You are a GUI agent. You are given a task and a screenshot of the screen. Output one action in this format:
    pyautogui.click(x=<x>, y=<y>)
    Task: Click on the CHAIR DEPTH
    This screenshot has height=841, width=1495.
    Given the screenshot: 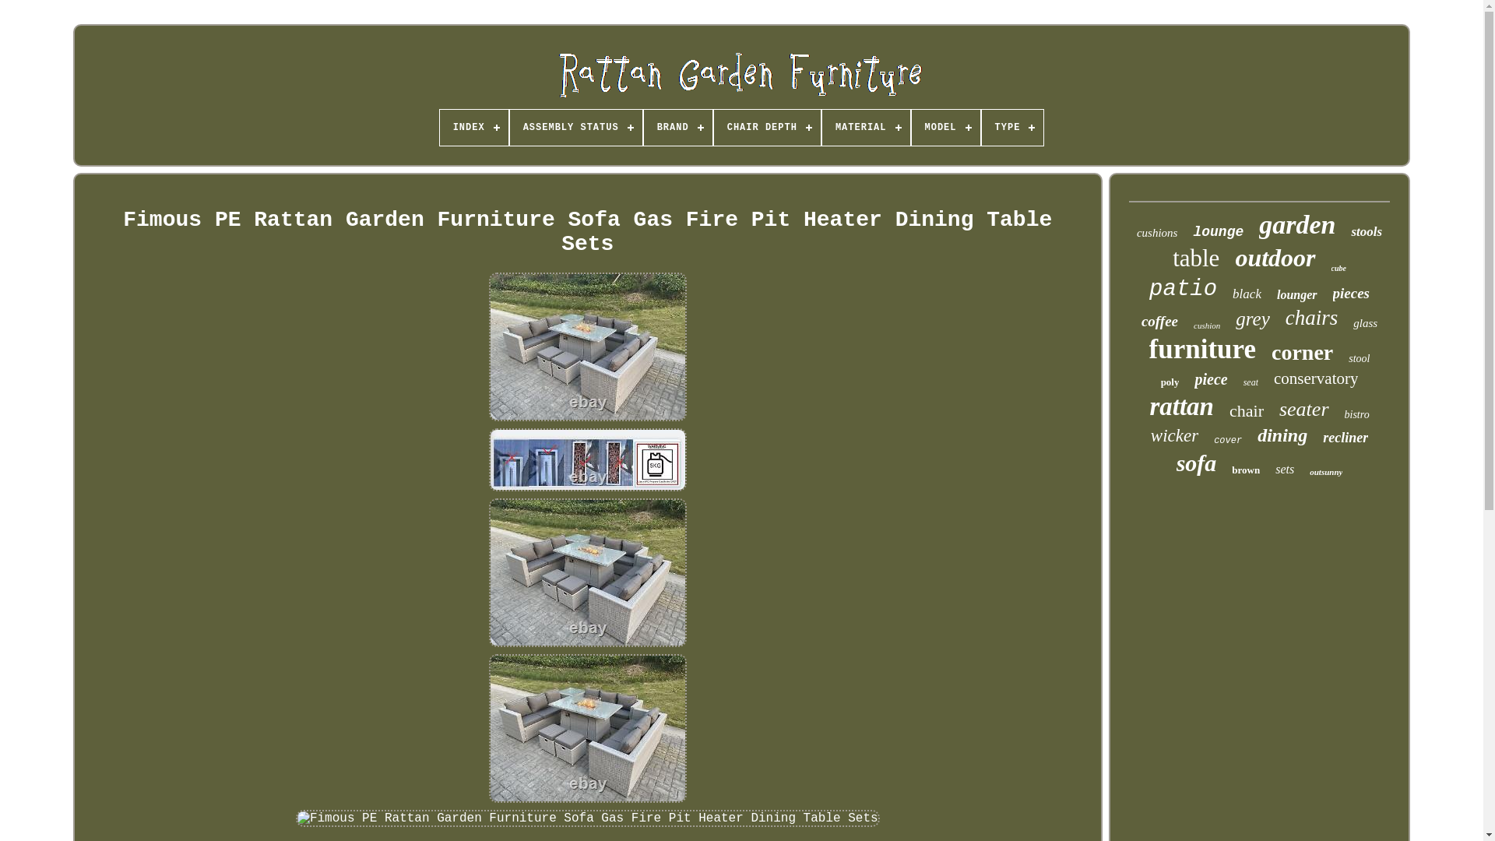 What is the action you would take?
    pyautogui.click(x=768, y=128)
    